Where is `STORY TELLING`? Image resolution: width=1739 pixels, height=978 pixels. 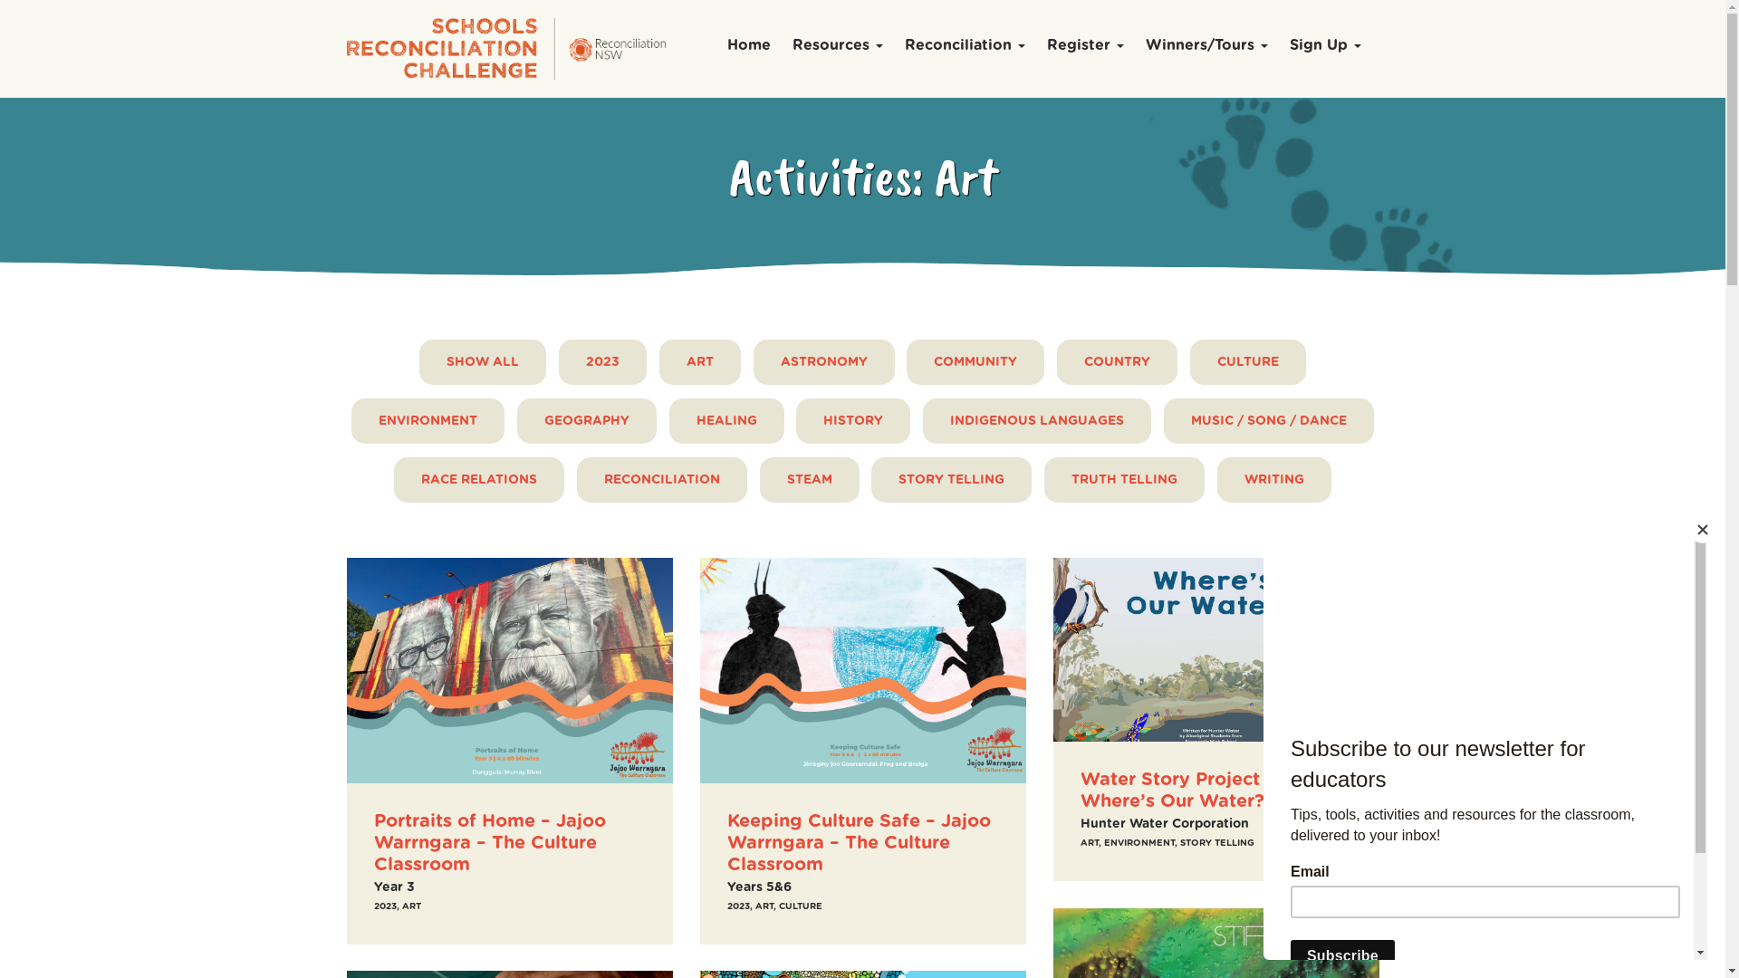 STORY TELLING is located at coordinates (951, 480).